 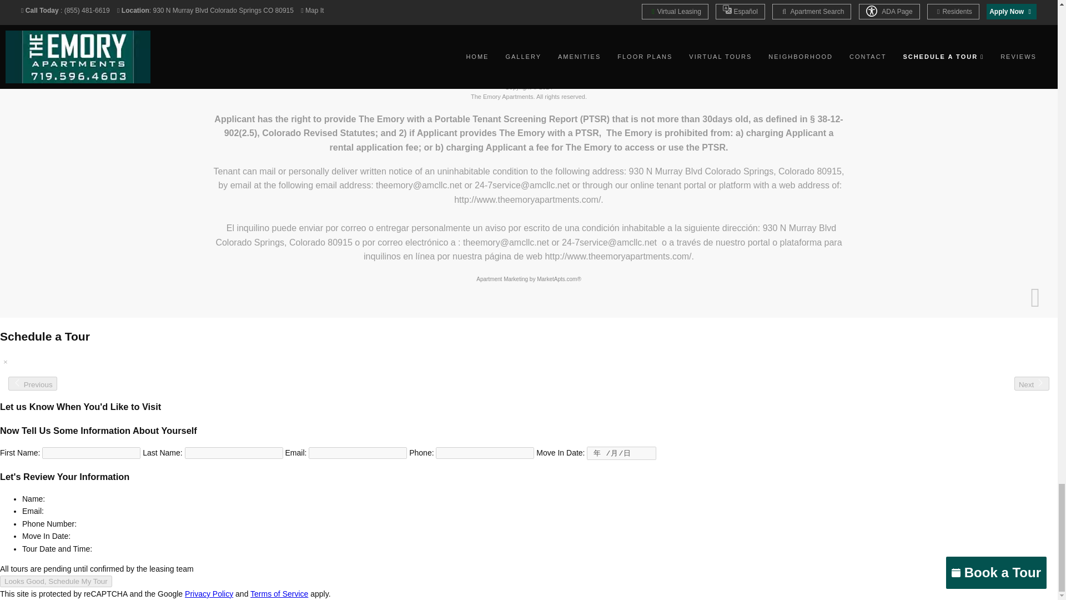 I want to click on Disability Access for The Emory Apartments, so click(x=549, y=1).